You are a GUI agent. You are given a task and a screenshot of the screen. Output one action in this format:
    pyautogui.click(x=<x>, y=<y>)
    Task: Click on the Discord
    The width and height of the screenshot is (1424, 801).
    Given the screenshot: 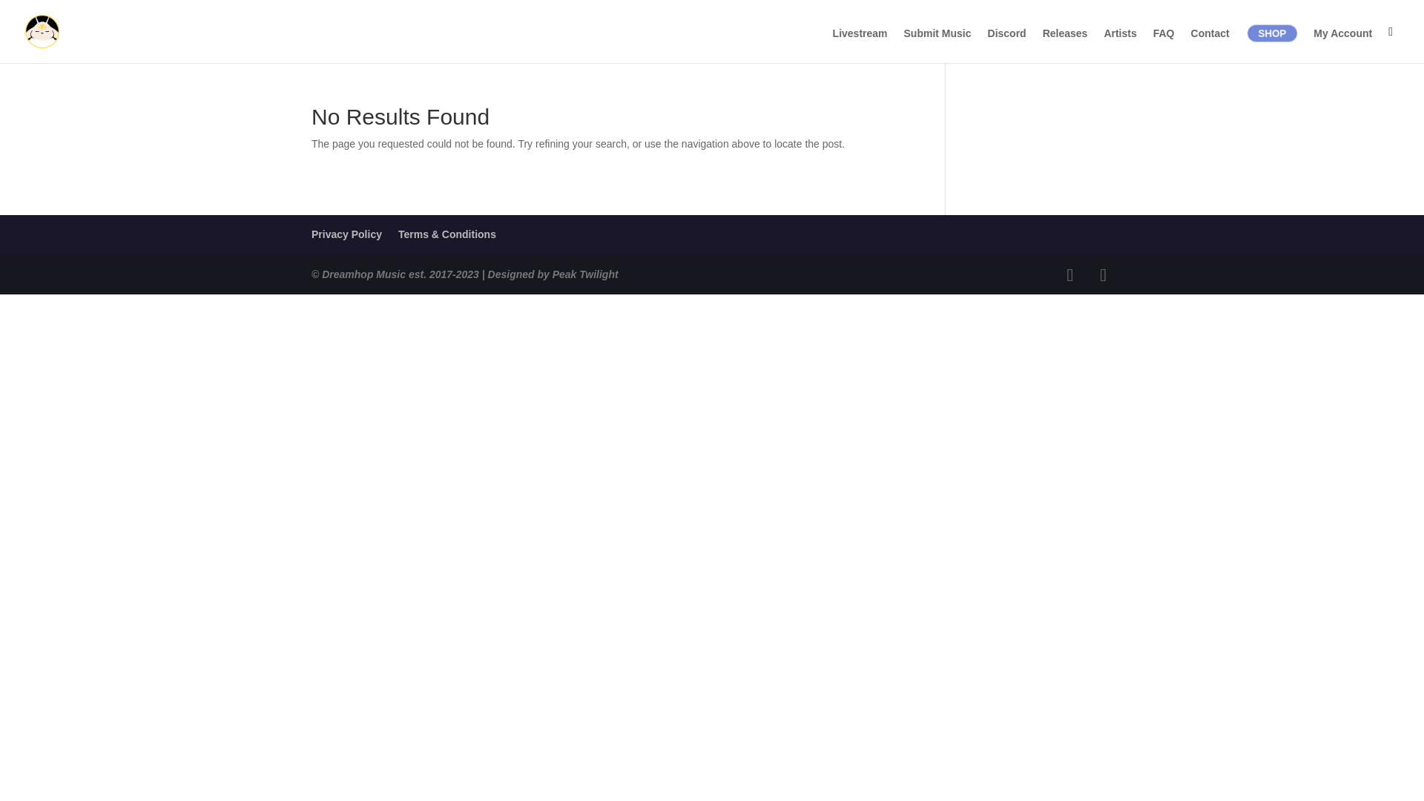 What is the action you would take?
    pyautogui.click(x=1007, y=45)
    